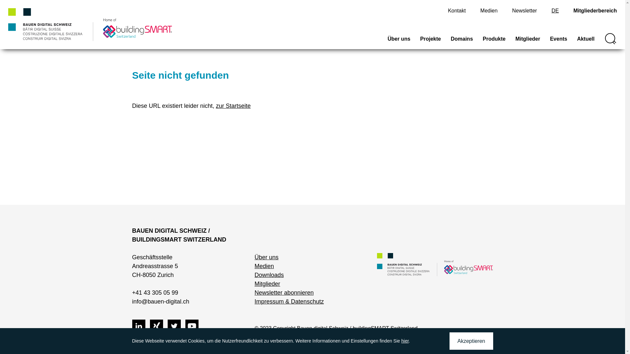 The height and width of the screenshot is (354, 630). Describe the element at coordinates (269, 275) in the screenshot. I see `Downloads` at that location.